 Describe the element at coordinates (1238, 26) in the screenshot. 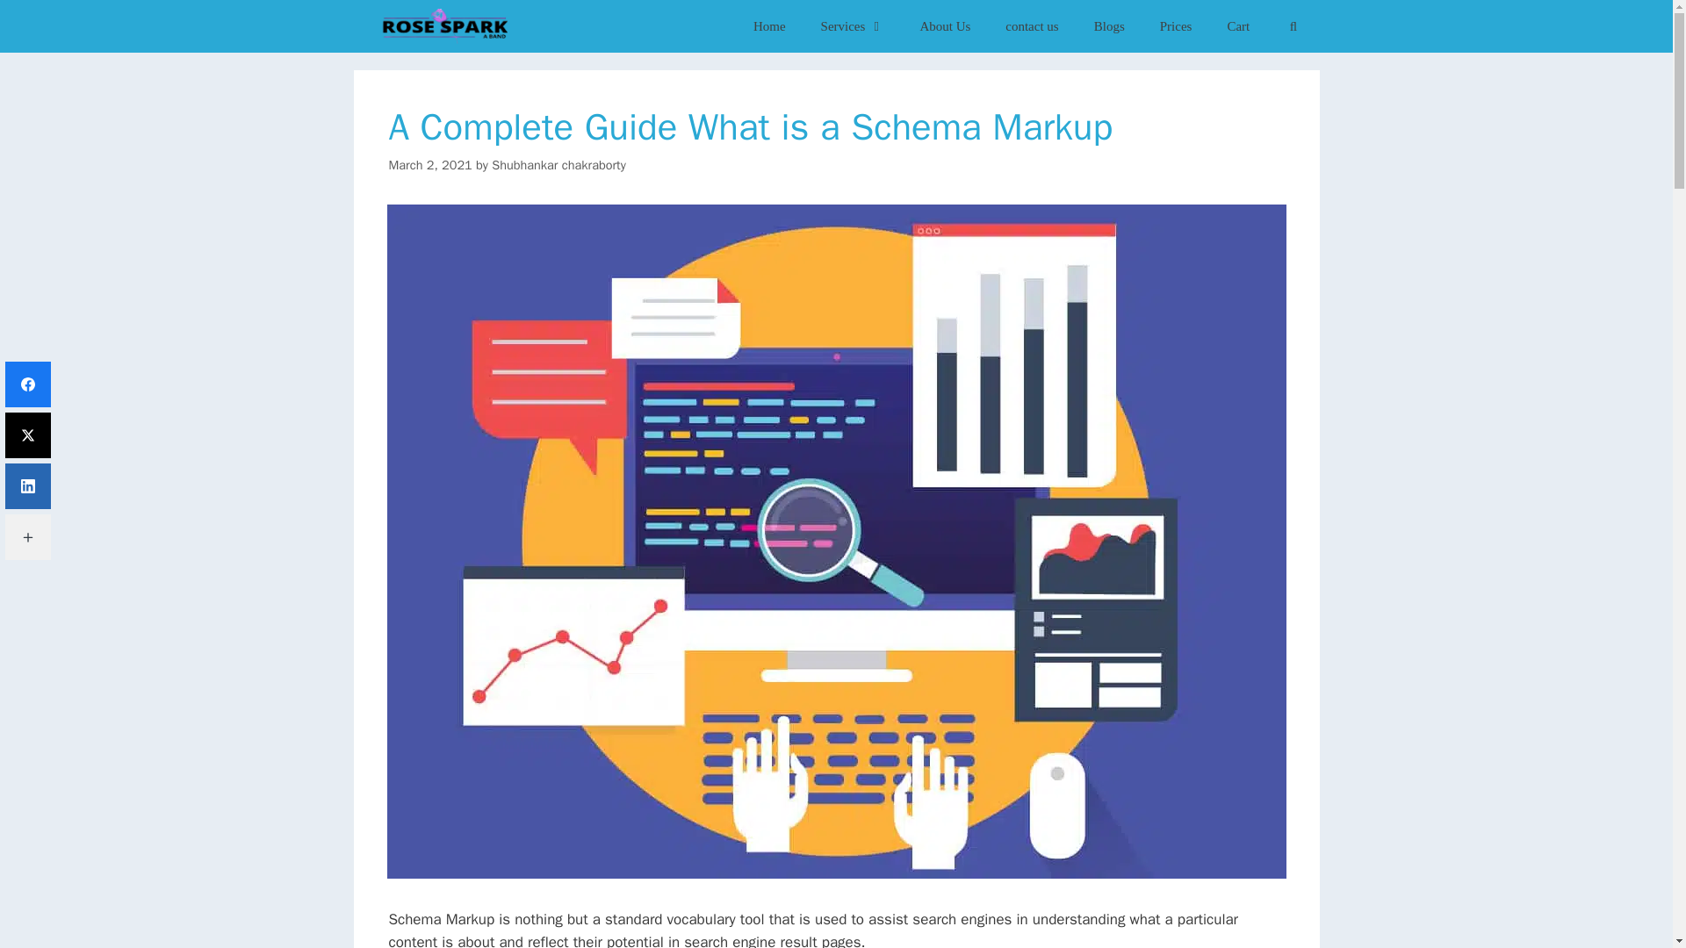

I see `Cart` at that location.